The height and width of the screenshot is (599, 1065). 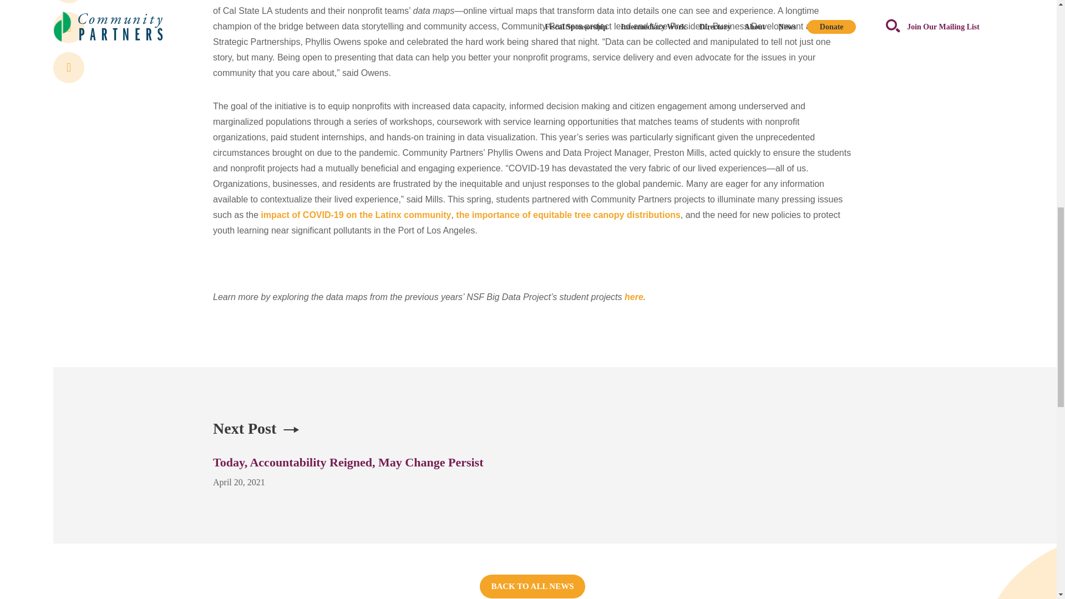 What do you see at coordinates (532, 586) in the screenshot?
I see `BACK TO ALL NEWS` at bounding box center [532, 586].